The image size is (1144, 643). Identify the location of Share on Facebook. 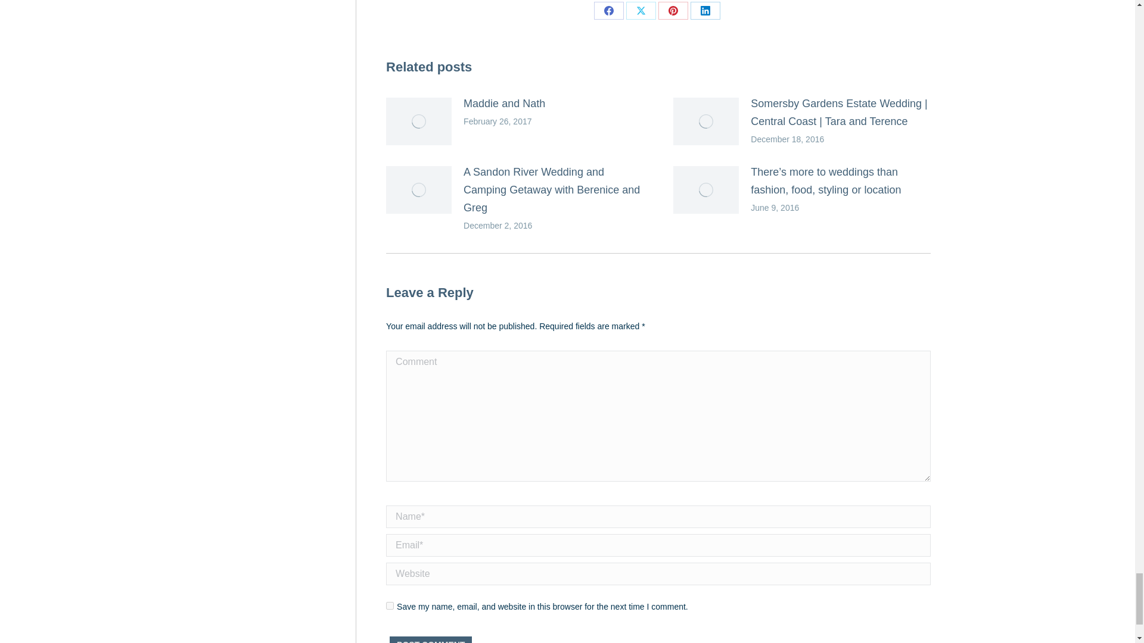
(608, 11).